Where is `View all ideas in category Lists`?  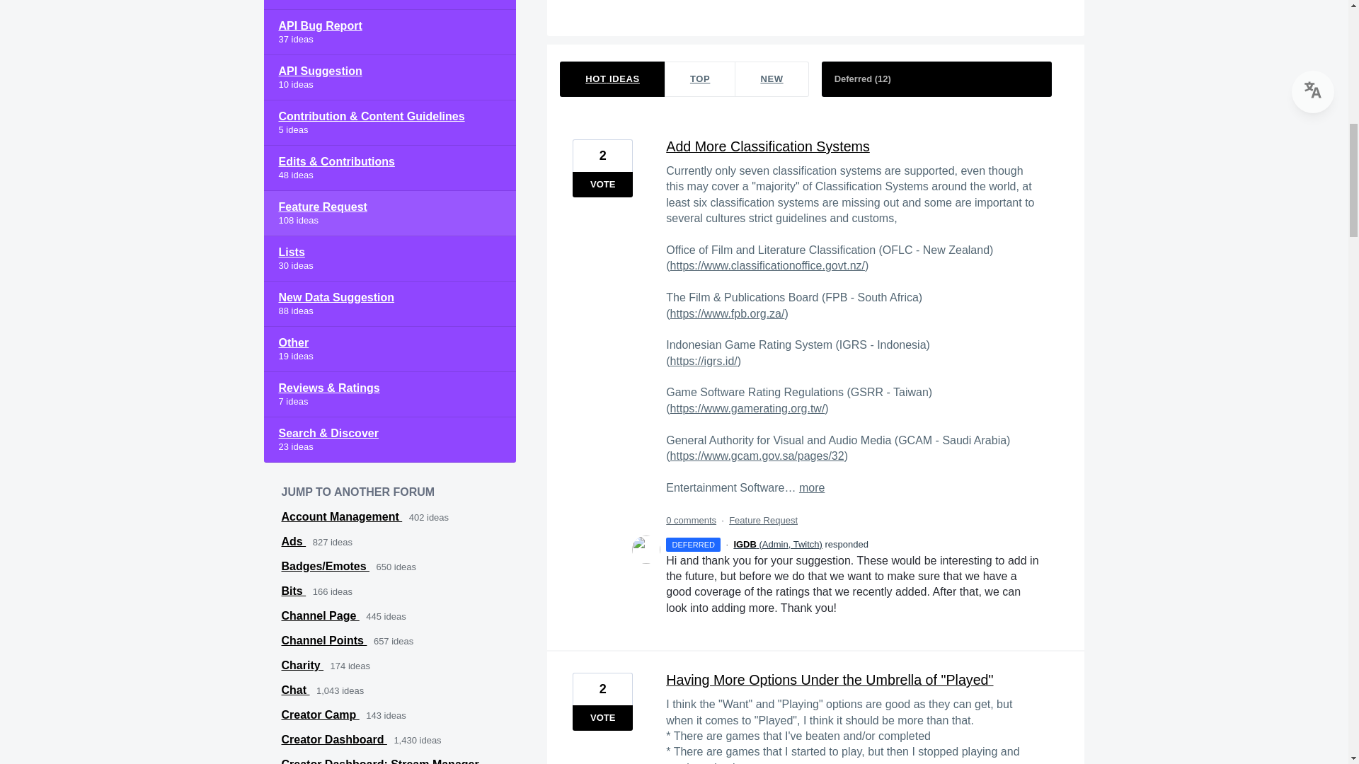 View all ideas in category Lists is located at coordinates (389, 259).